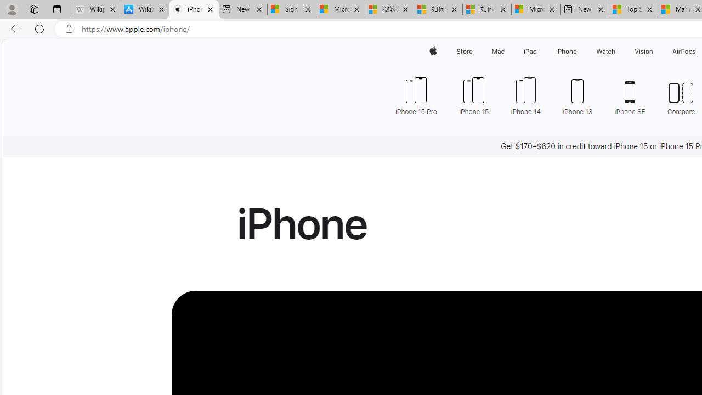 This screenshot has height=395, width=702. Describe the element at coordinates (474, 52) in the screenshot. I see `Store menu` at that location.